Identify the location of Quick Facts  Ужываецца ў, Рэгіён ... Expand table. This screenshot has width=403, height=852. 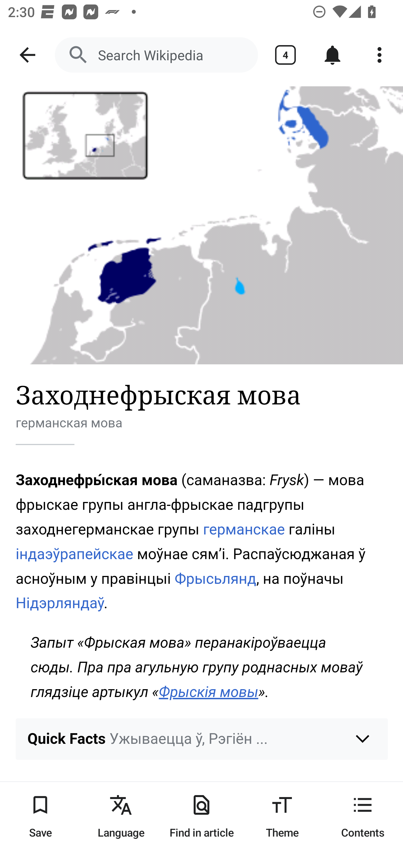
(202, 739).